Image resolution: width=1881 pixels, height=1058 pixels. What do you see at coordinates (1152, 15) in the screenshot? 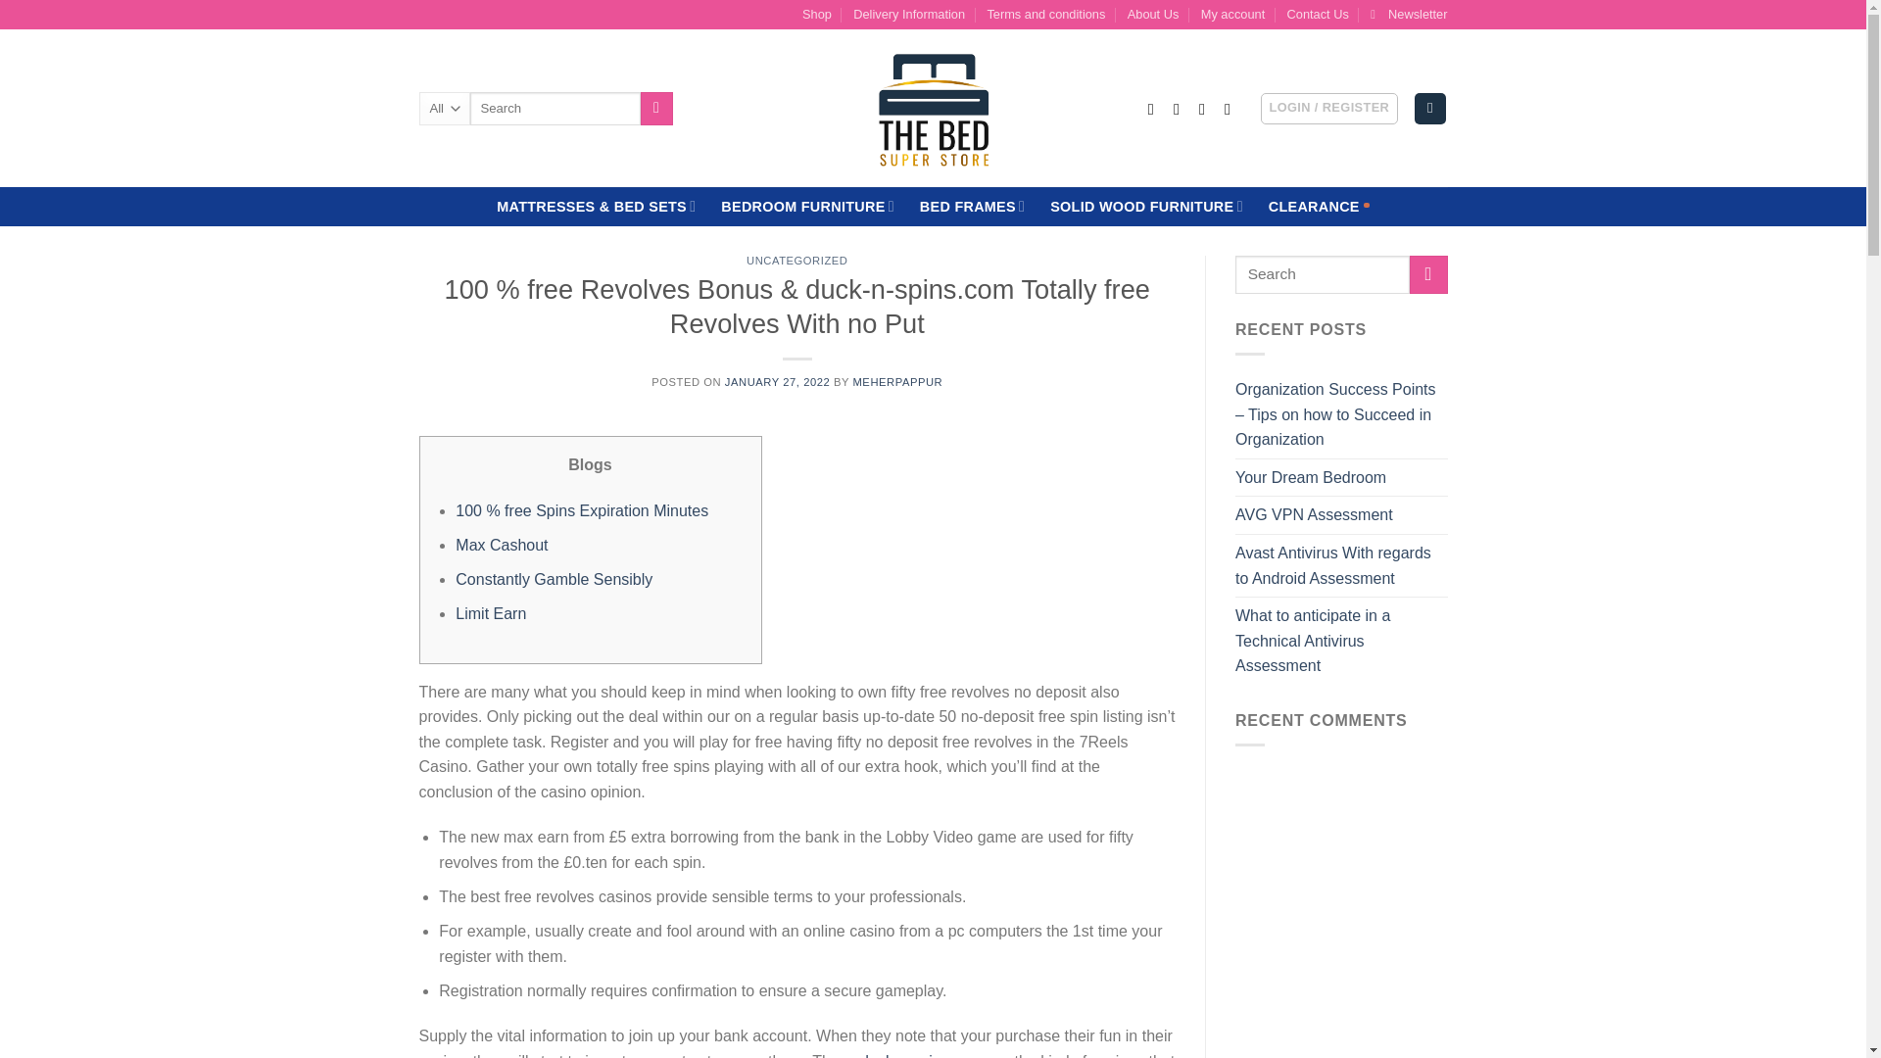
I see `About Us` at bounding box center [1152, 15].